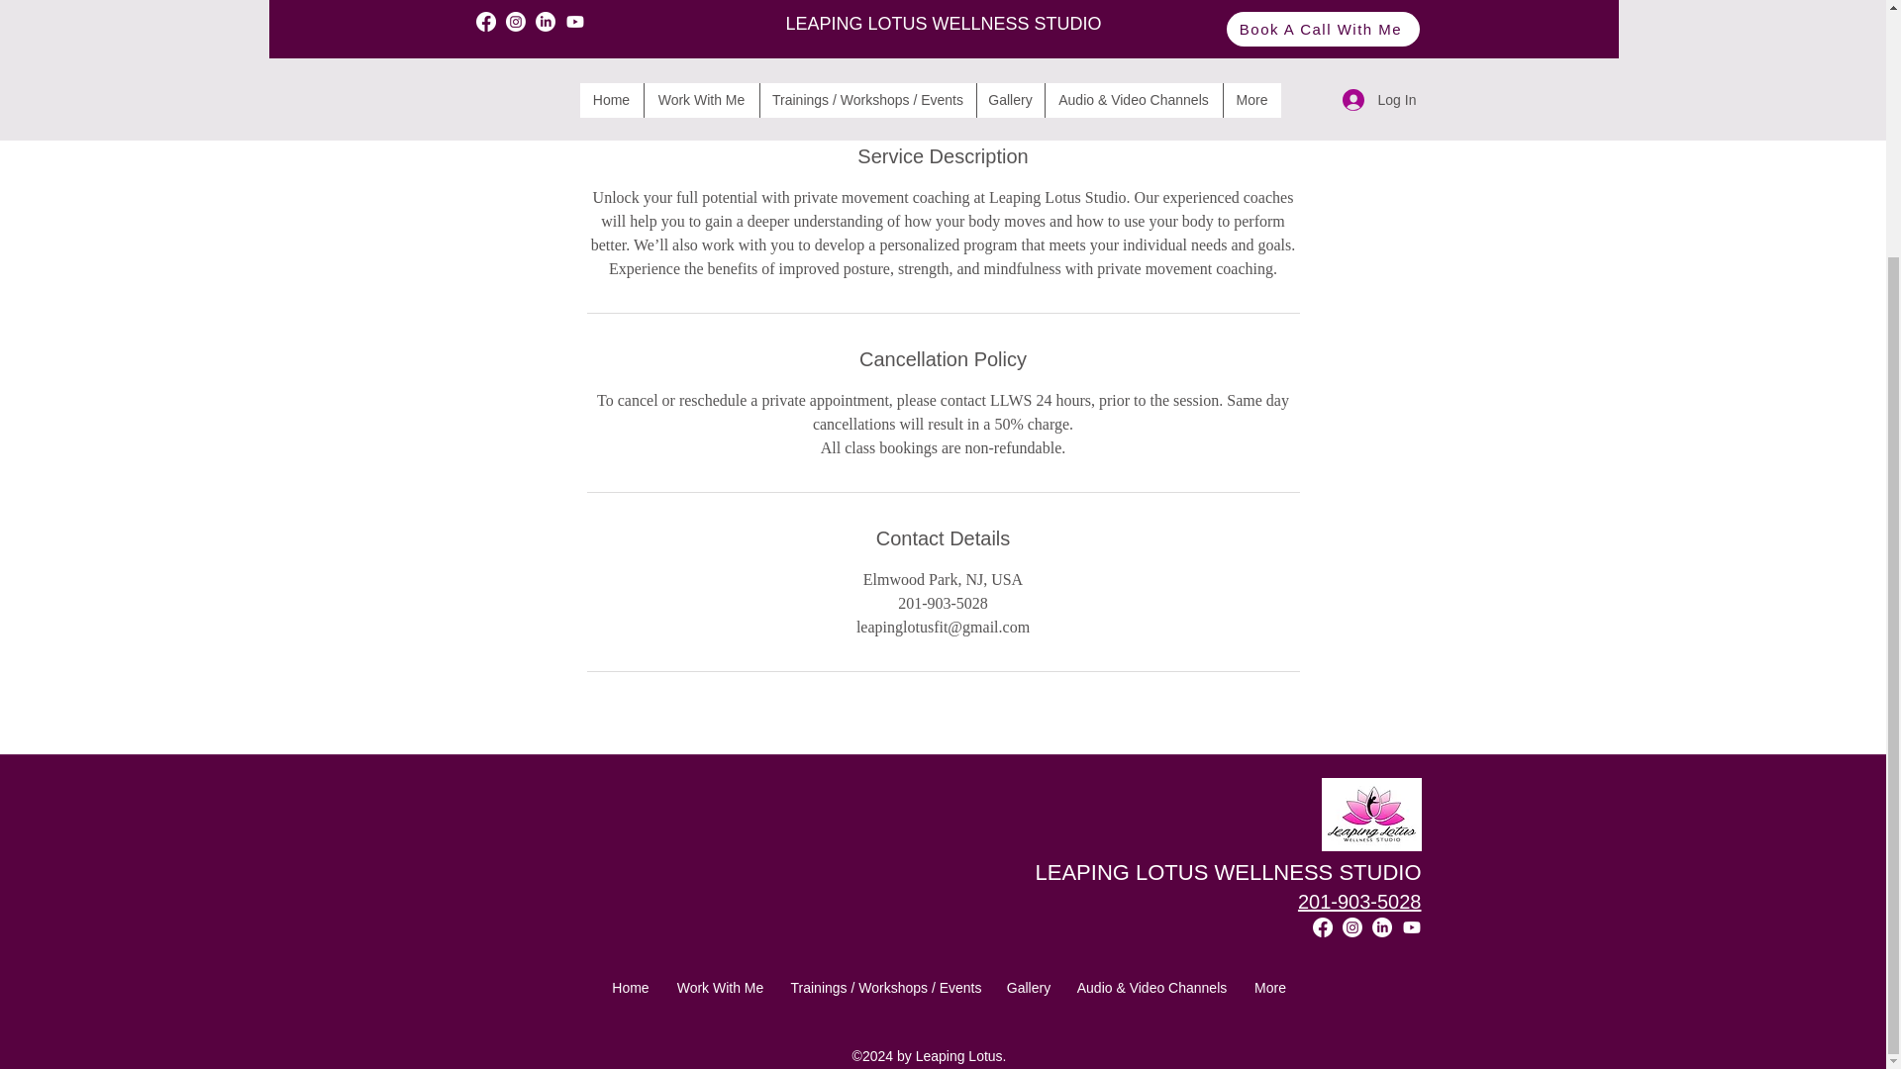  What do you see at coordinates (942, 57) in the screenshot?
I see `Book Now` at bounding box center [942, 57].